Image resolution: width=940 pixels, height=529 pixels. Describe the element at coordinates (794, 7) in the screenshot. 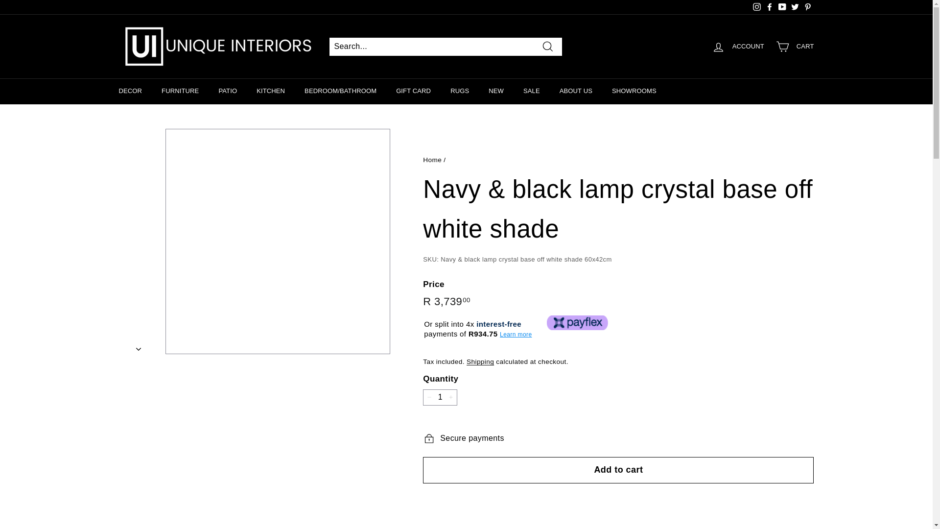

I see `Twitter` at that location.